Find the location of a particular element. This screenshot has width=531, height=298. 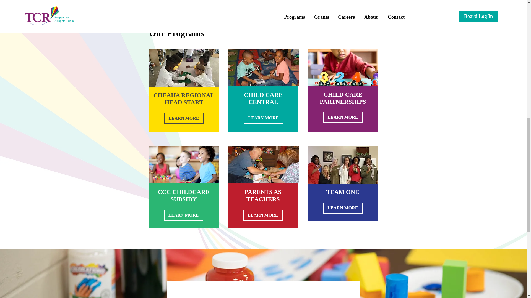

LEARN MORE is located at coordinates (263, 118).